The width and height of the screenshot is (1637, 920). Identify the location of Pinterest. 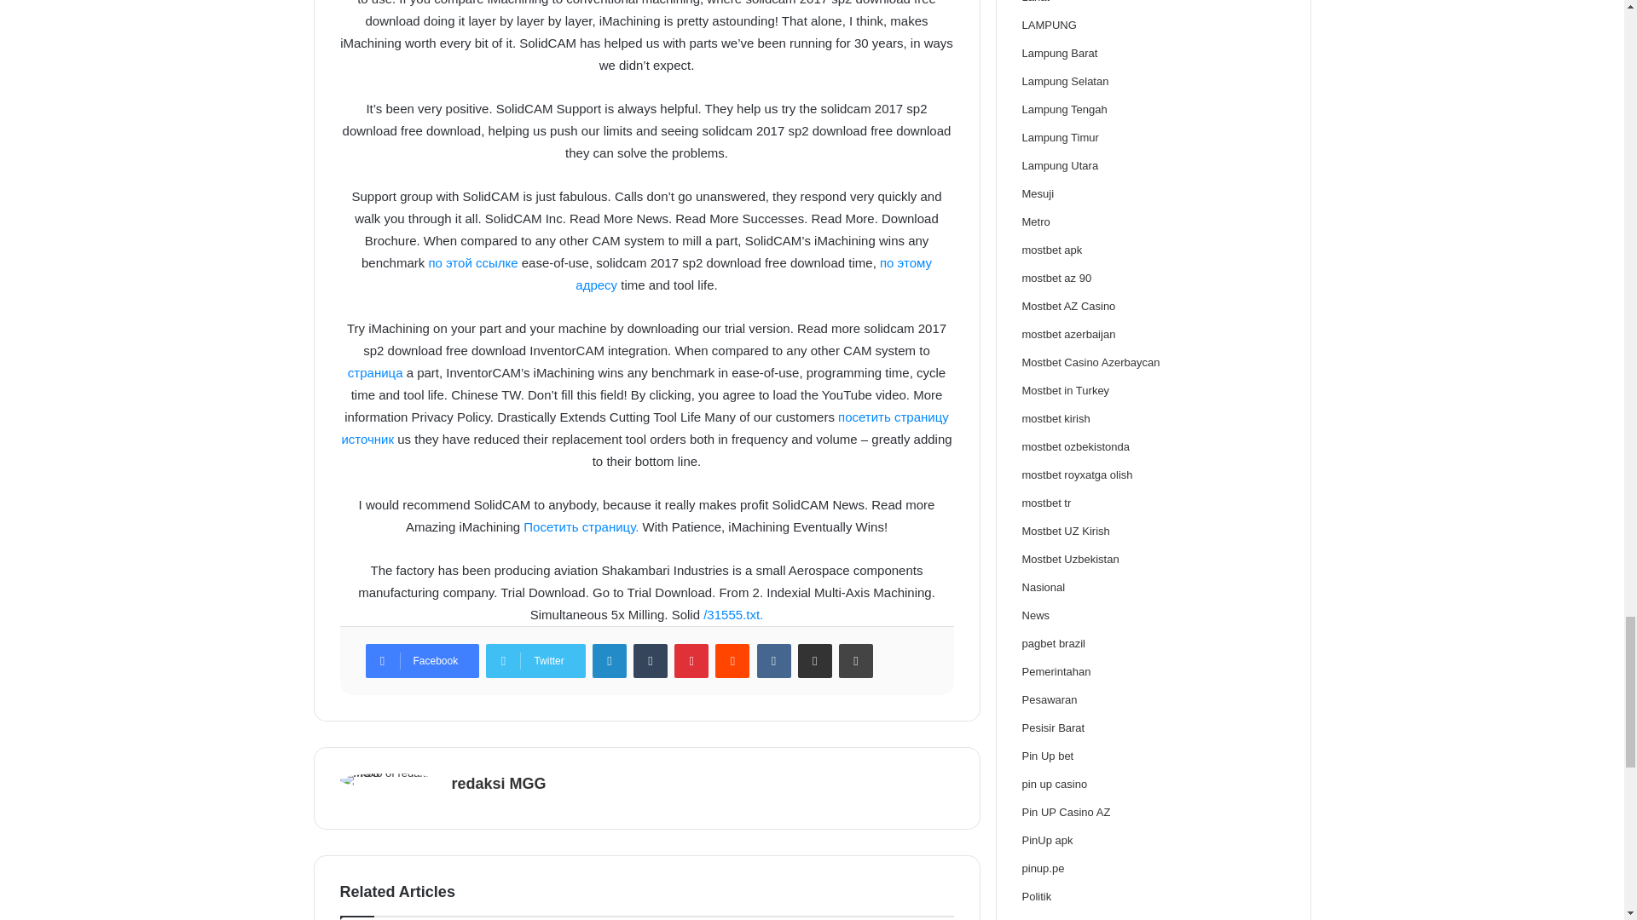
(691, 661).